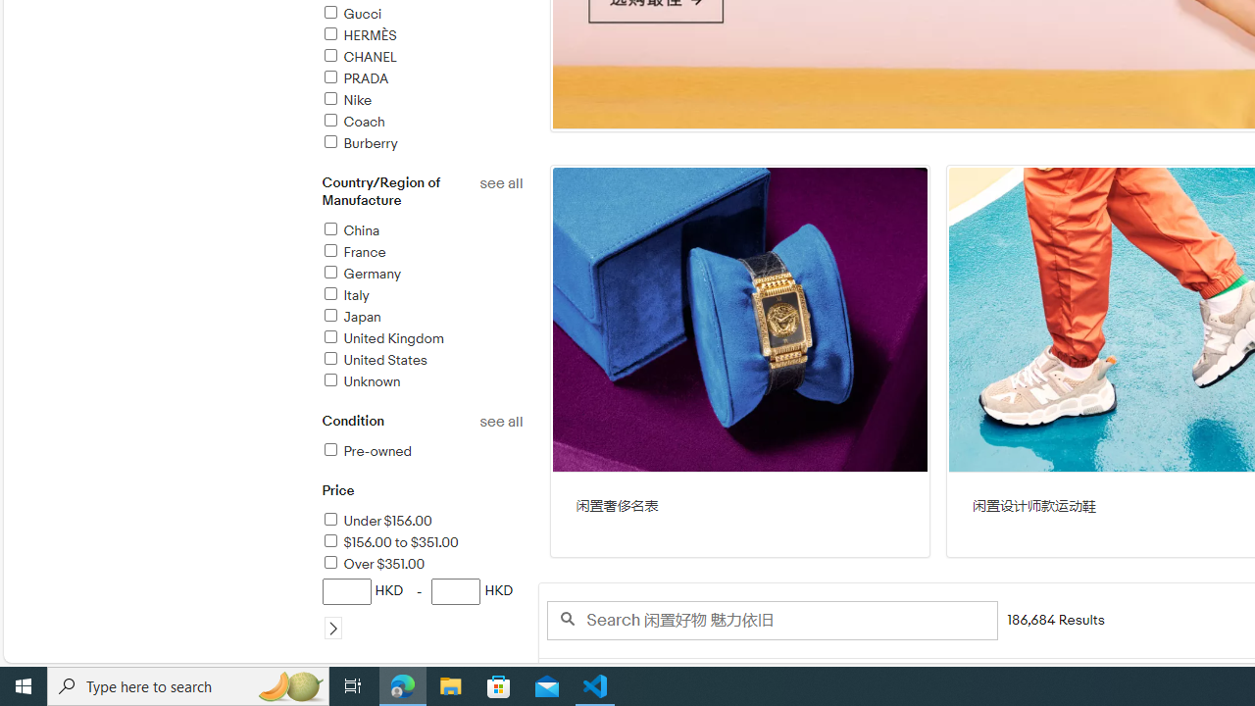 This screenshot has height=706, width=1255. Describe the element at coordinates (361, 274) in the screenshot. I see `Germany` at that location.